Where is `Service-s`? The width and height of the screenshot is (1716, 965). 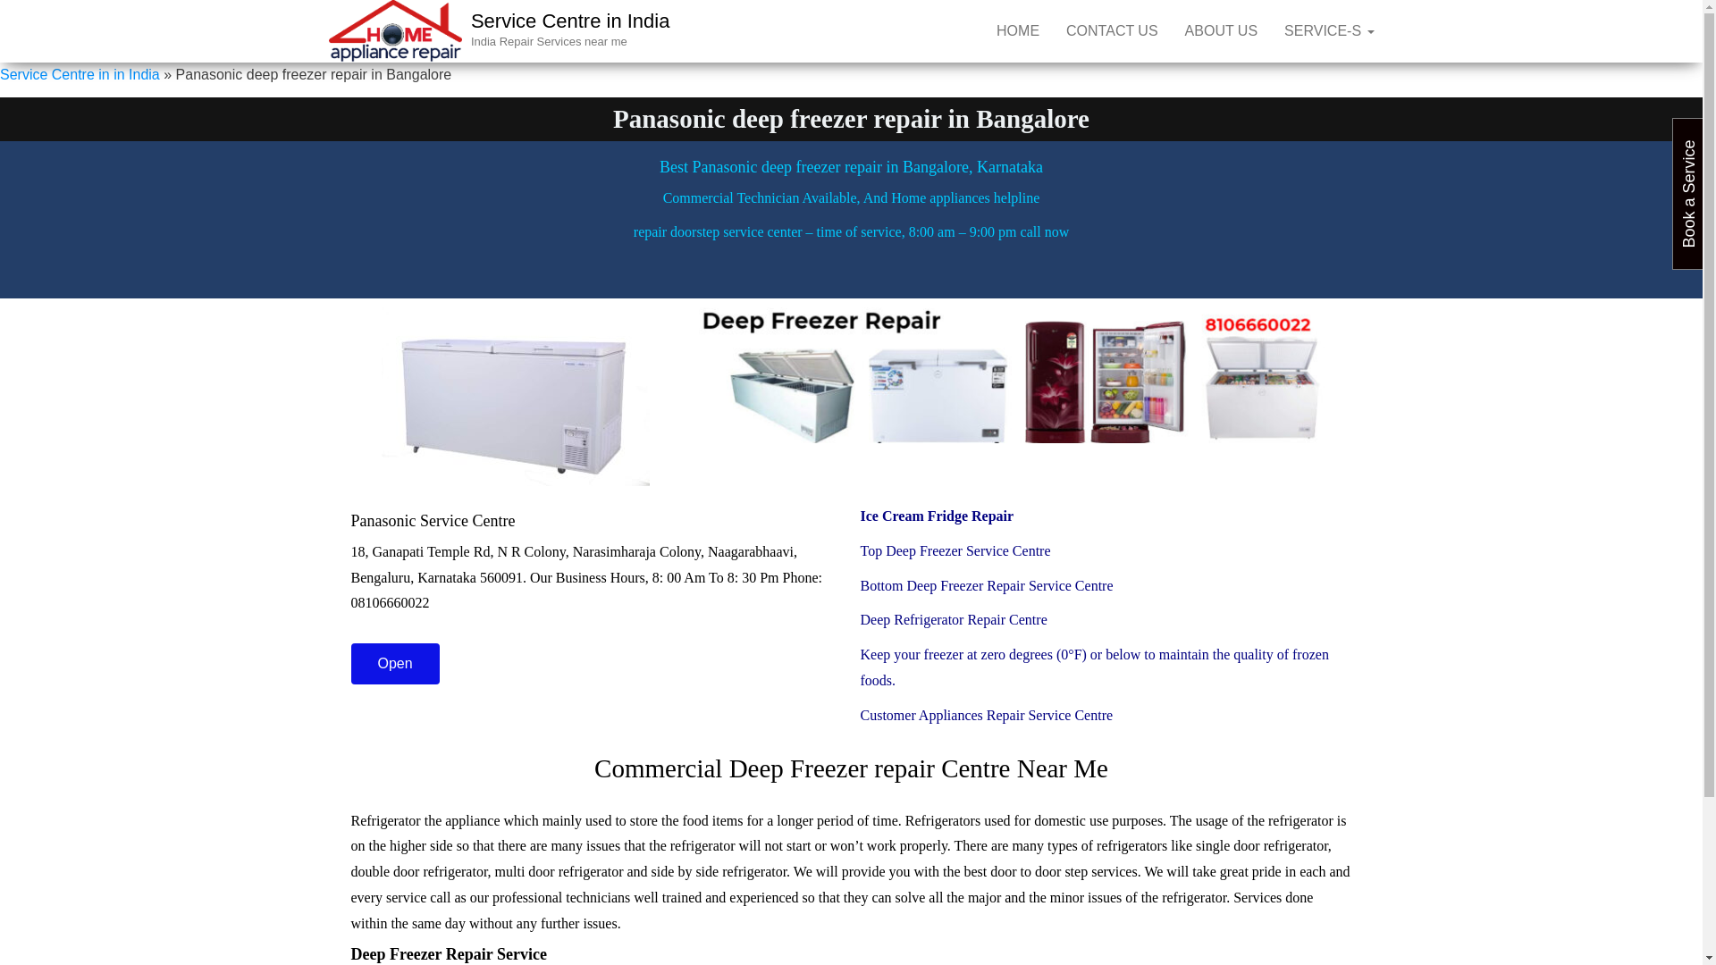 Service-s is located at coordinates (1328, 31).